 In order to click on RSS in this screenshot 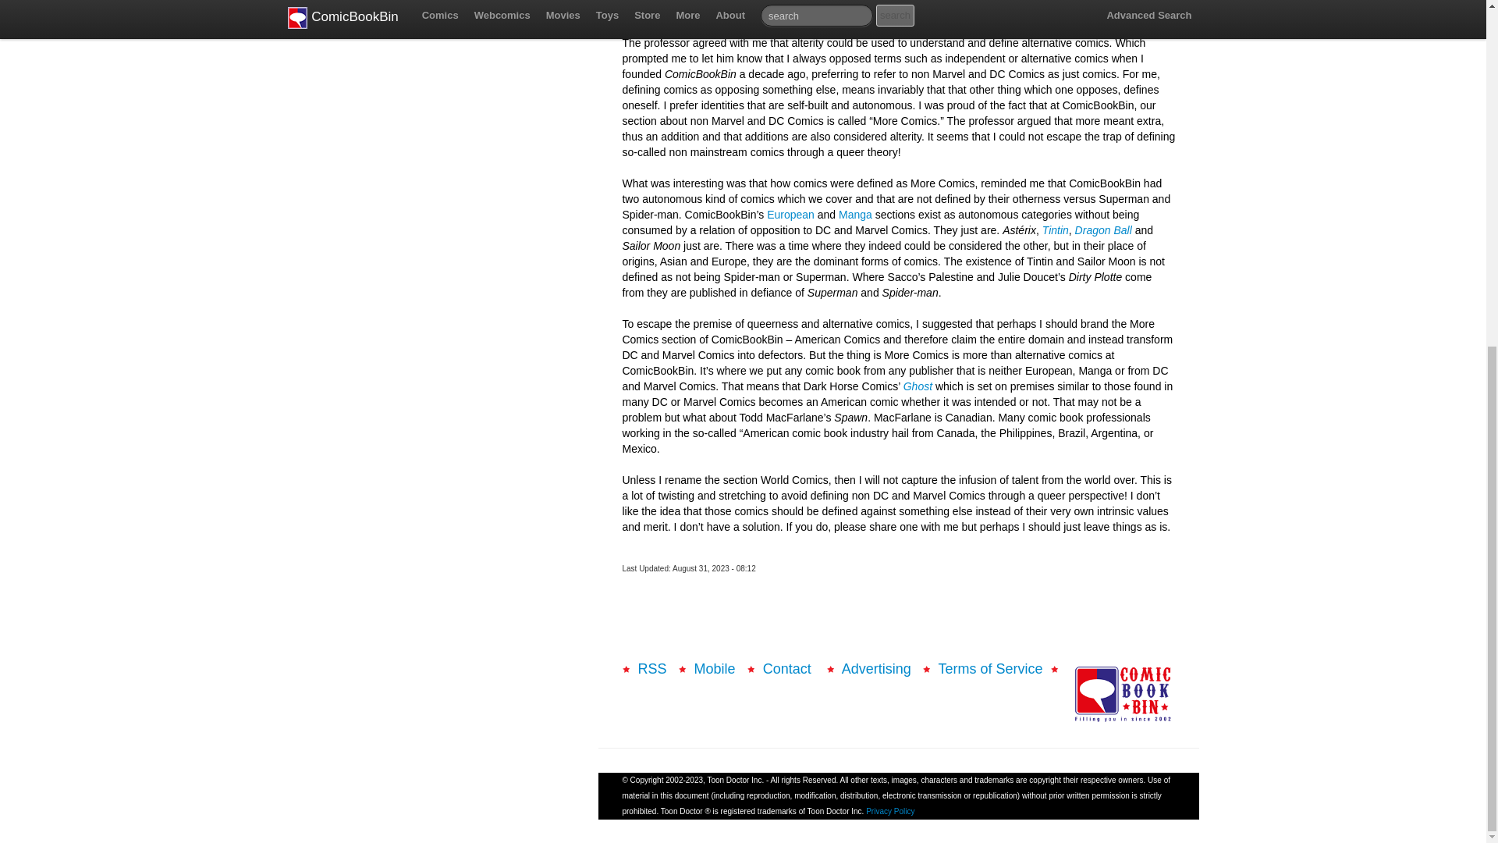, I will do `click(652, 668)`.